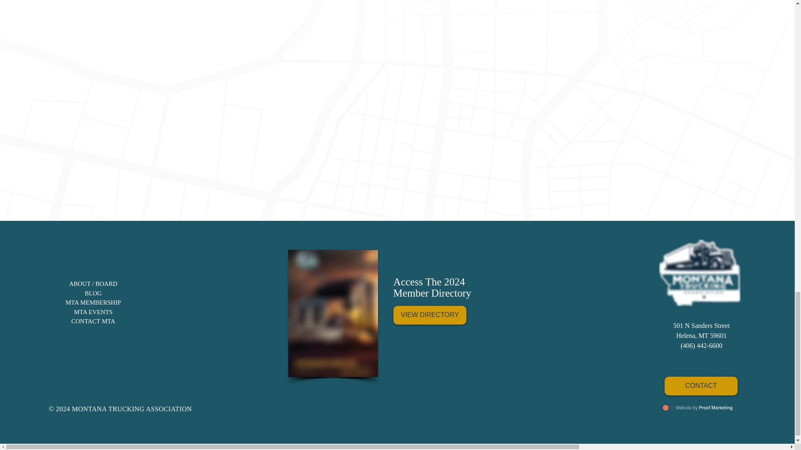 The image size is (801, 450). What do you see at coordinates (430, 315) in the screenshot?
I see `VIEW DIRECTORY` at bounding box center [430, 315].